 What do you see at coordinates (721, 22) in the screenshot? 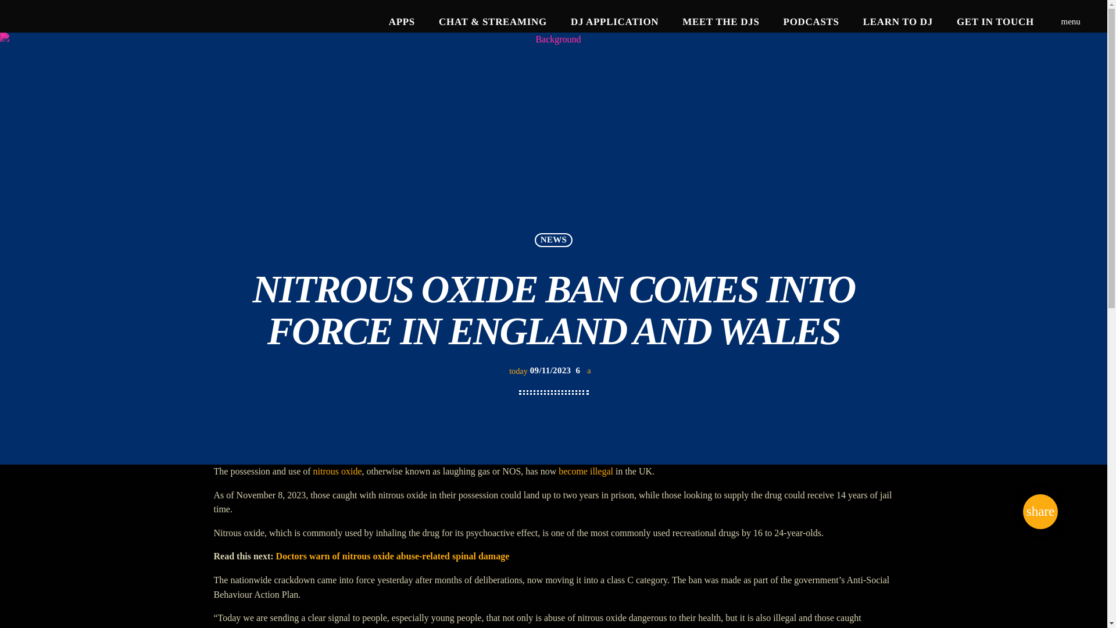
I see `MEET THE DJS` at bounding box center [721, 22].